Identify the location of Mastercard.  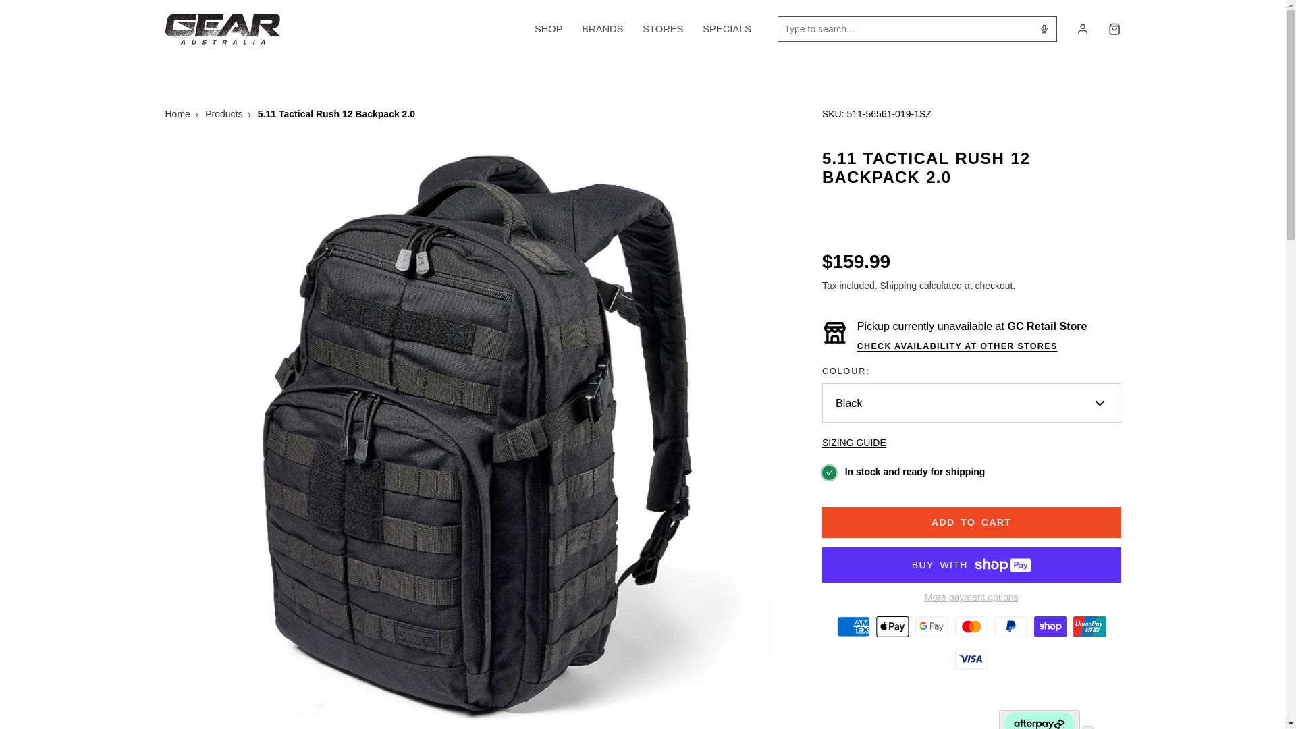
(971, 626).